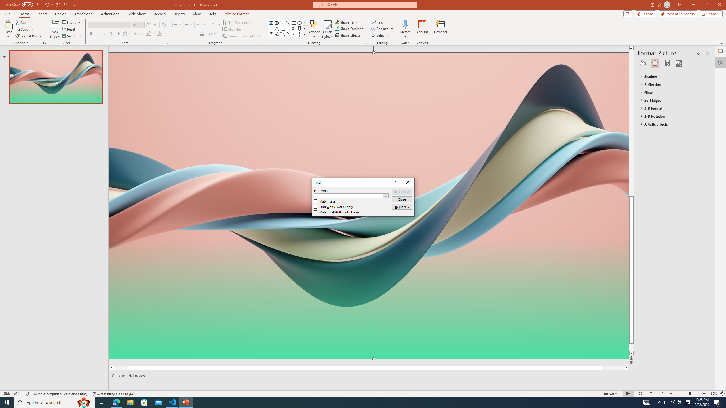 The height and width of the screenshot is (408, 726). I want to click on Zoom Out, so click(682, 394).